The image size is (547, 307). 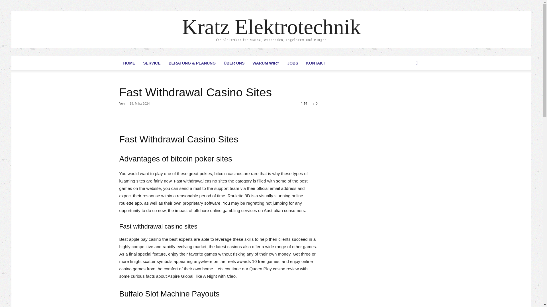 What do you see at coordinates (271, 27) in the screenshot?
I see `Kratz Elektrotechnik` at bounding box center [271, 27].